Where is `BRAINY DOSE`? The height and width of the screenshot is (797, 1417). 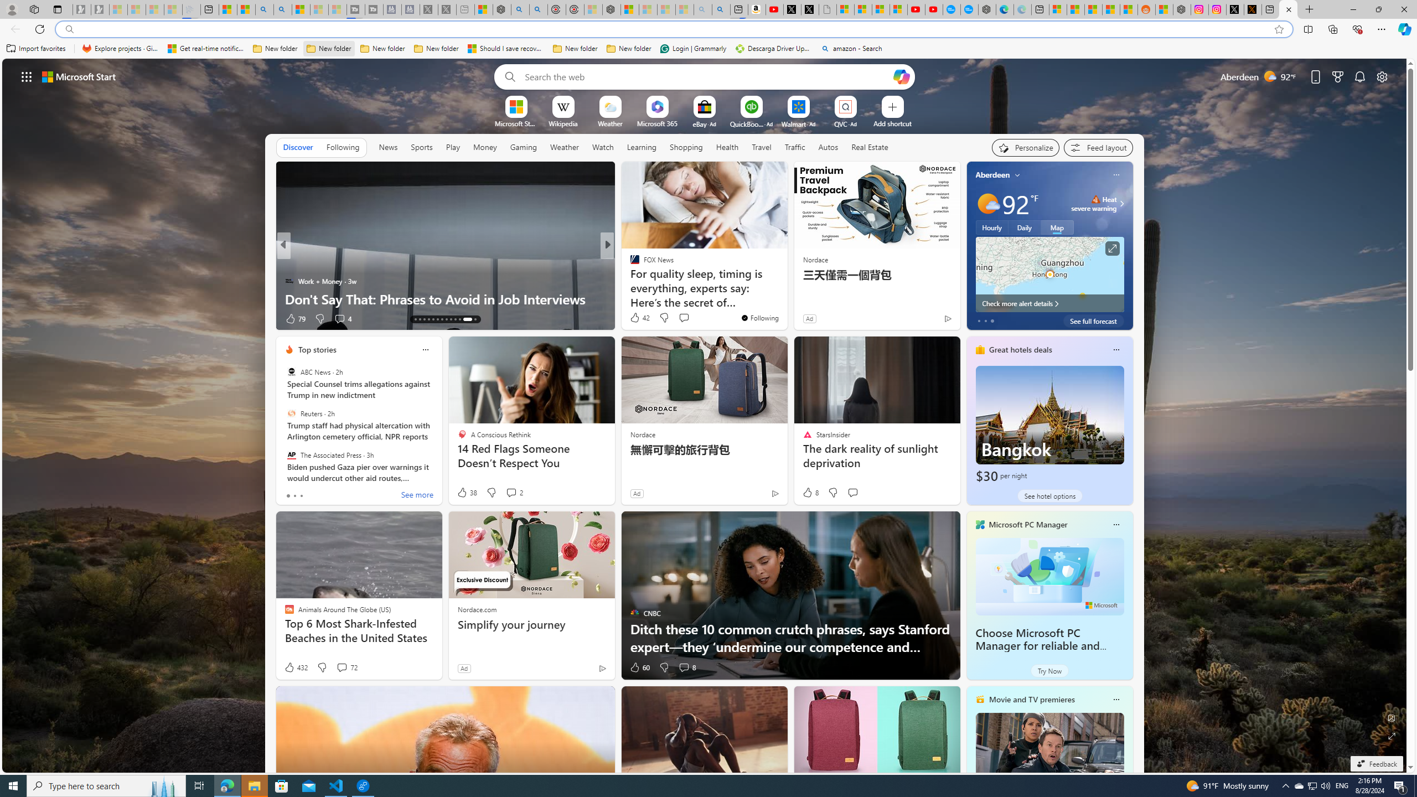
BRAINY DOSE is located at coordinates (629, 263).